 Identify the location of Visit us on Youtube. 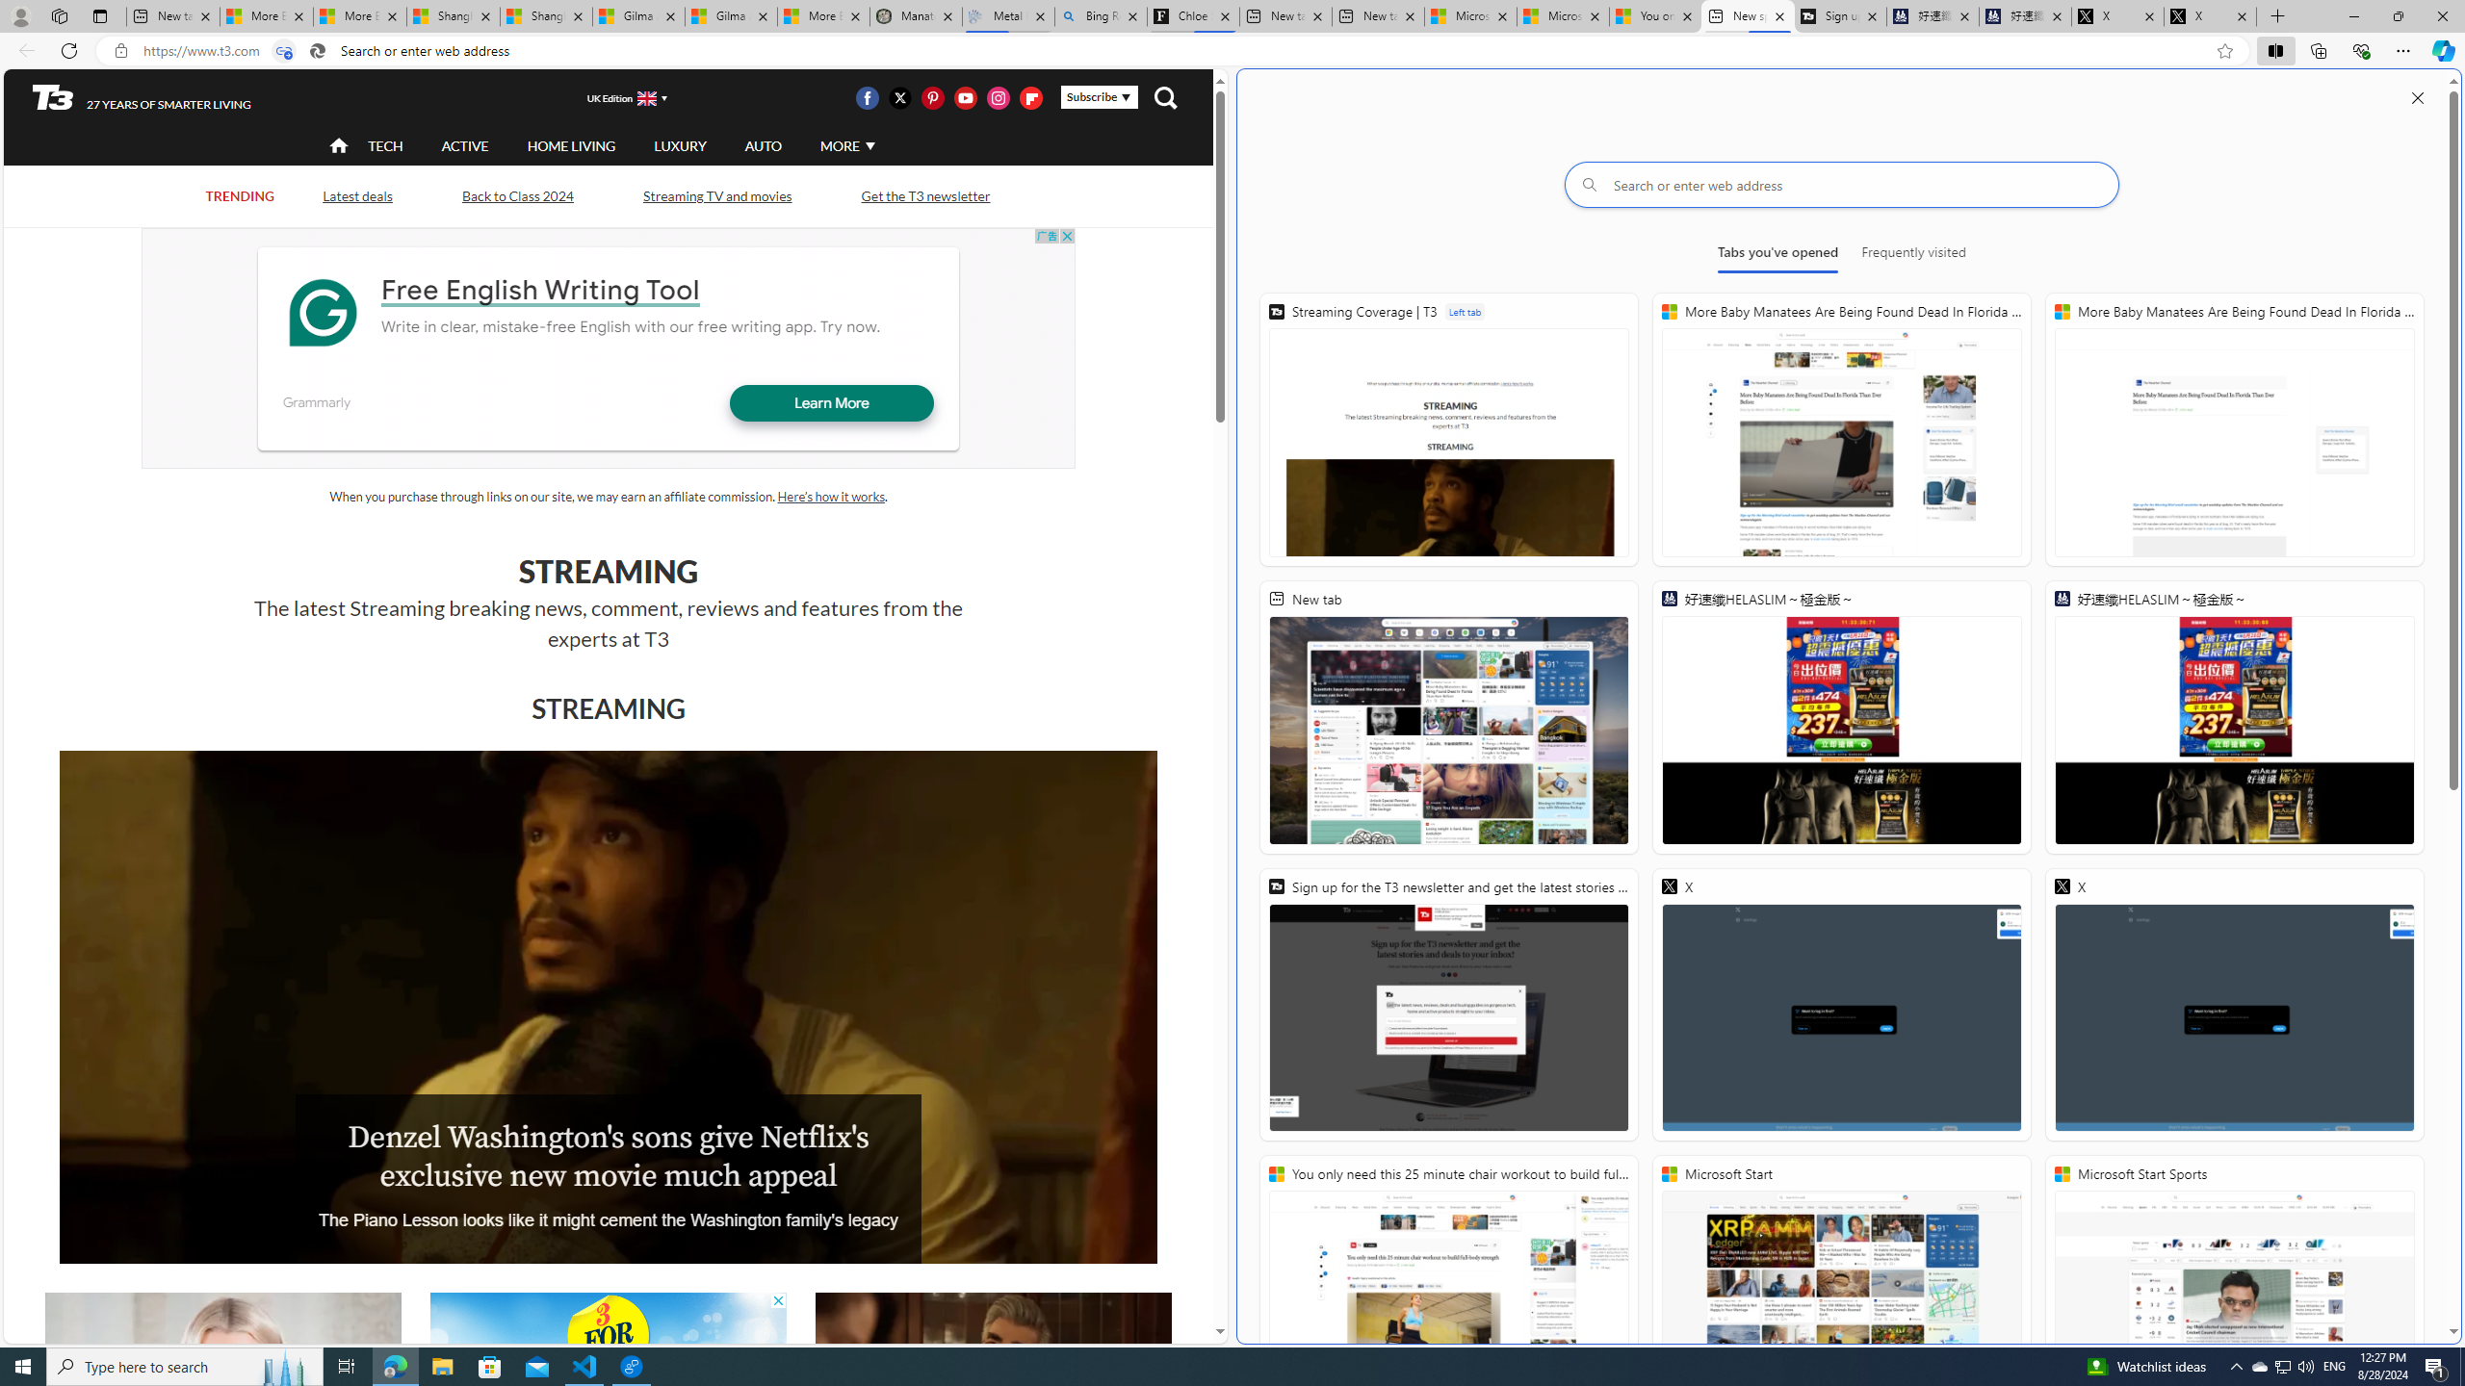
(965, 97).